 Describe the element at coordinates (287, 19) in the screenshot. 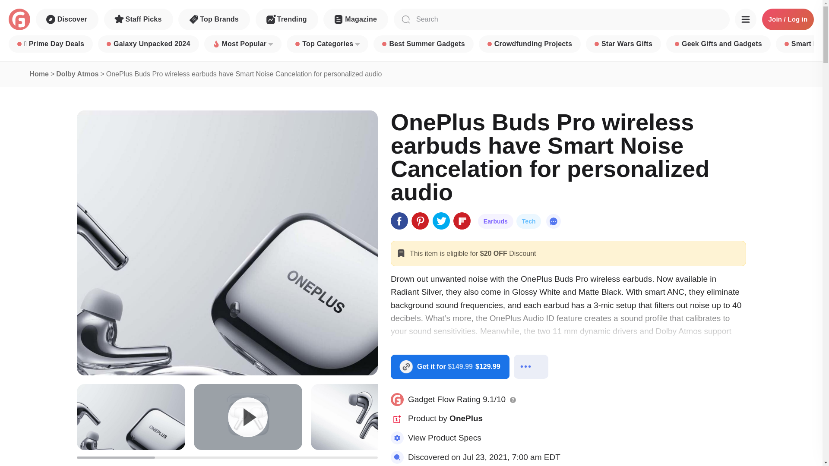

I see `Trending` at that location.